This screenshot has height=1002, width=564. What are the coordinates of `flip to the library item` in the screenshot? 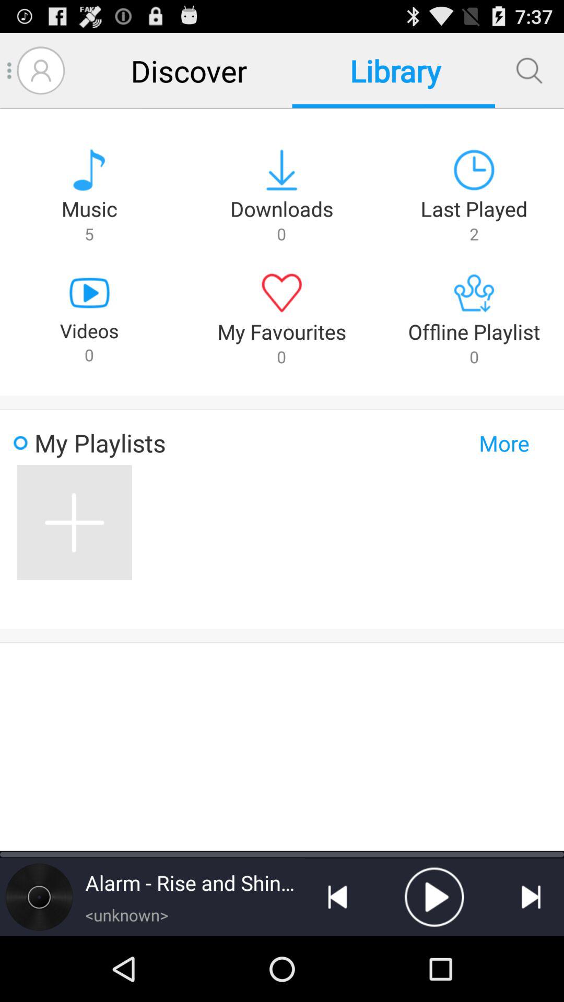 It's located at (393, 70).